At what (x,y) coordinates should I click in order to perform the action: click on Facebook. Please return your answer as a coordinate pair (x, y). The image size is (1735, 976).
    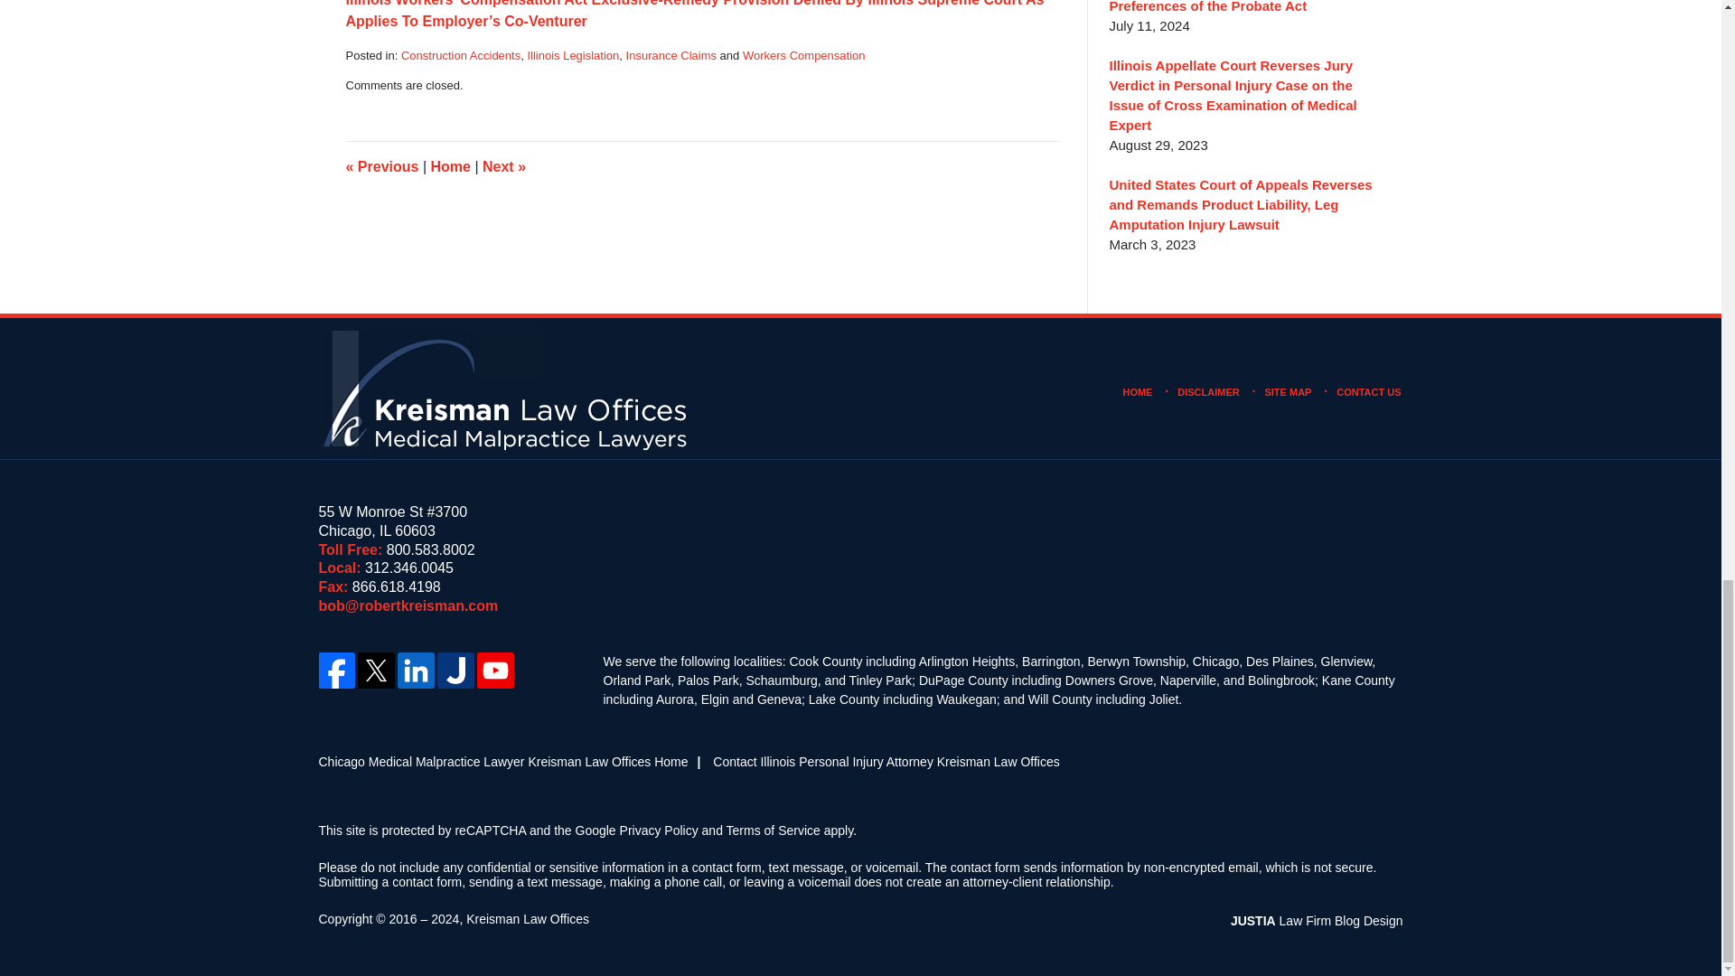
    Looking at the image, I should click on (335, 671).